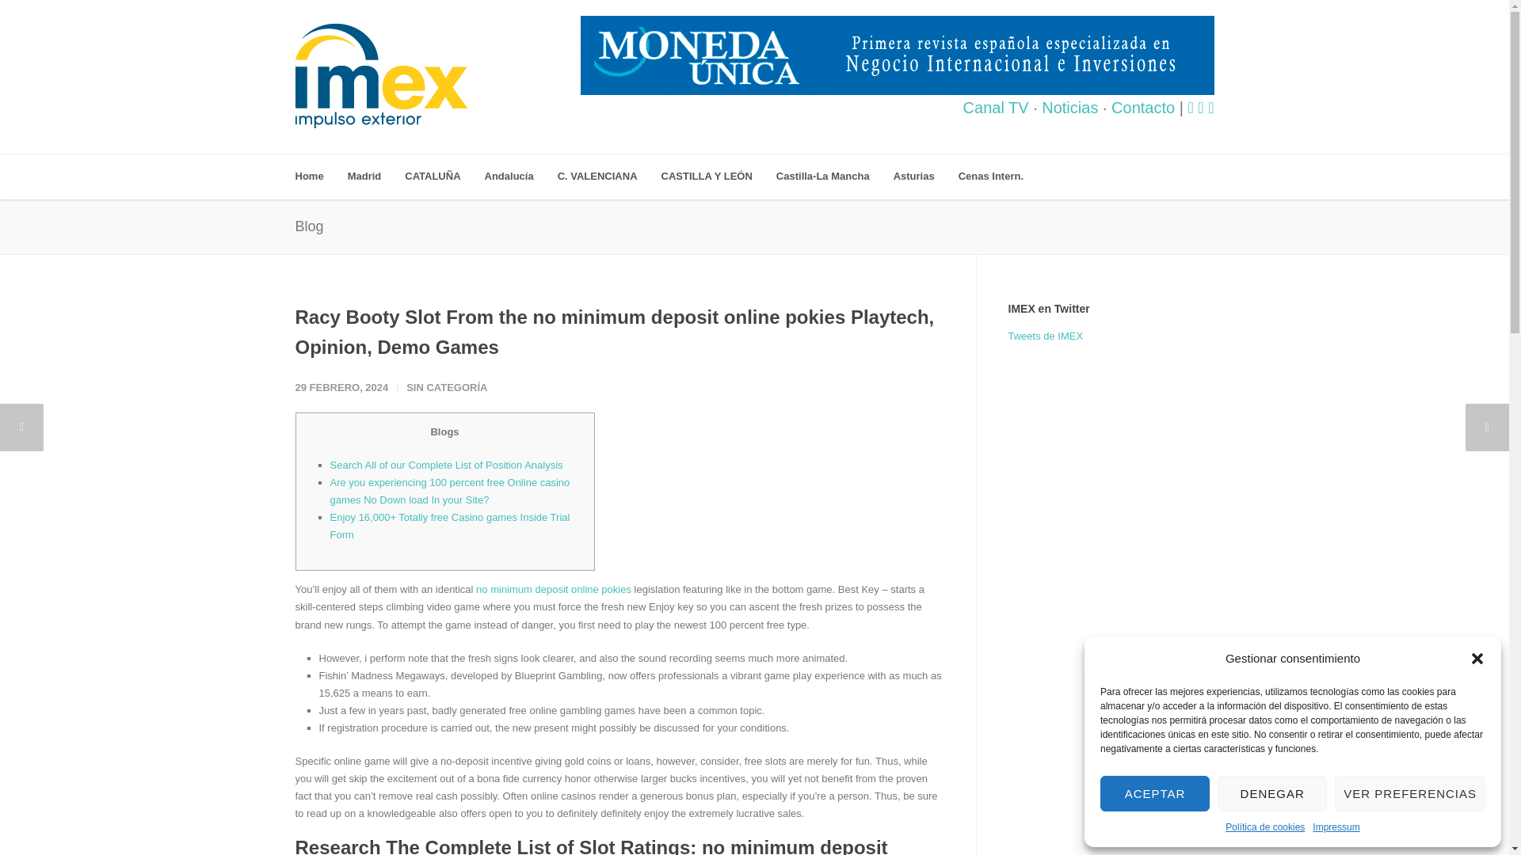 Image resolution: width=1521 pixels, height=855 pixels. Describe the element at coordinates (996, 108) in the screenshot. I see `Canal TV` at that location.